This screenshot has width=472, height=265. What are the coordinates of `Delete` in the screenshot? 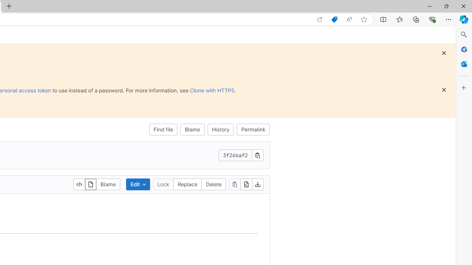 It's located at (214, 184).